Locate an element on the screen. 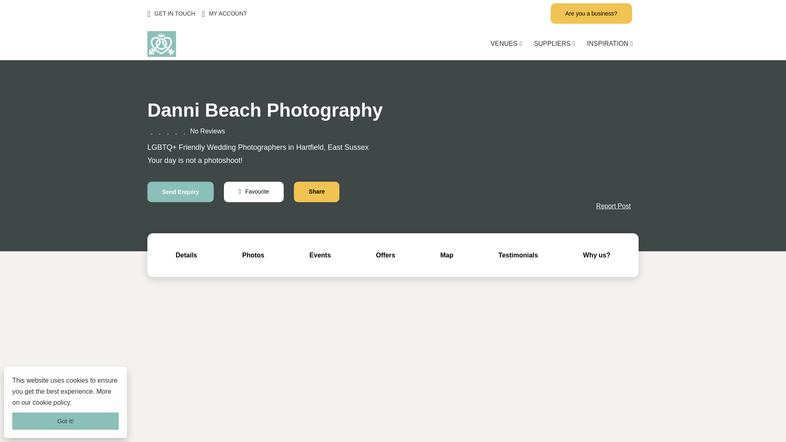 The image size is (786, 442). Are you a business? is located at coordinates (591, 13).